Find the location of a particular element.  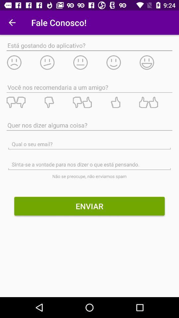

one thumbs down is located at coordinates (56, 102).